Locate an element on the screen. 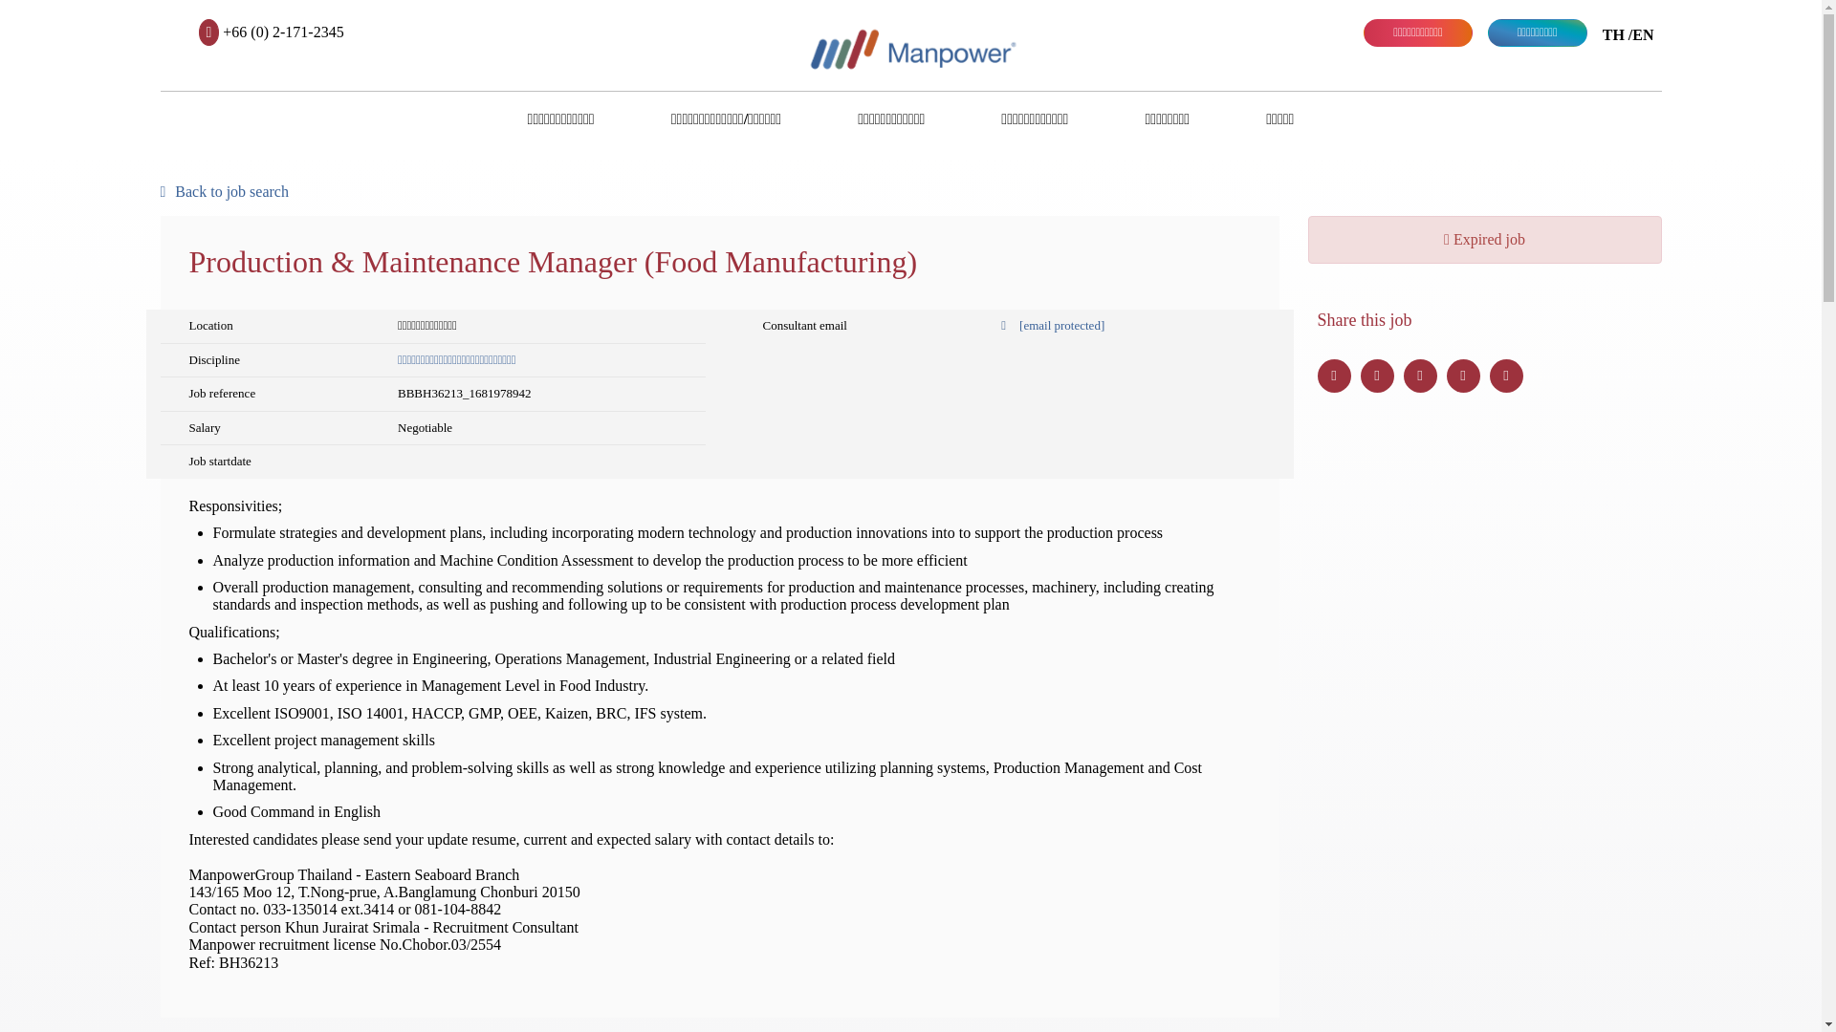 Image resolution: width=1836 pixels, height=1032 pixels. Tweet this is located at coordinates (1335, 376).